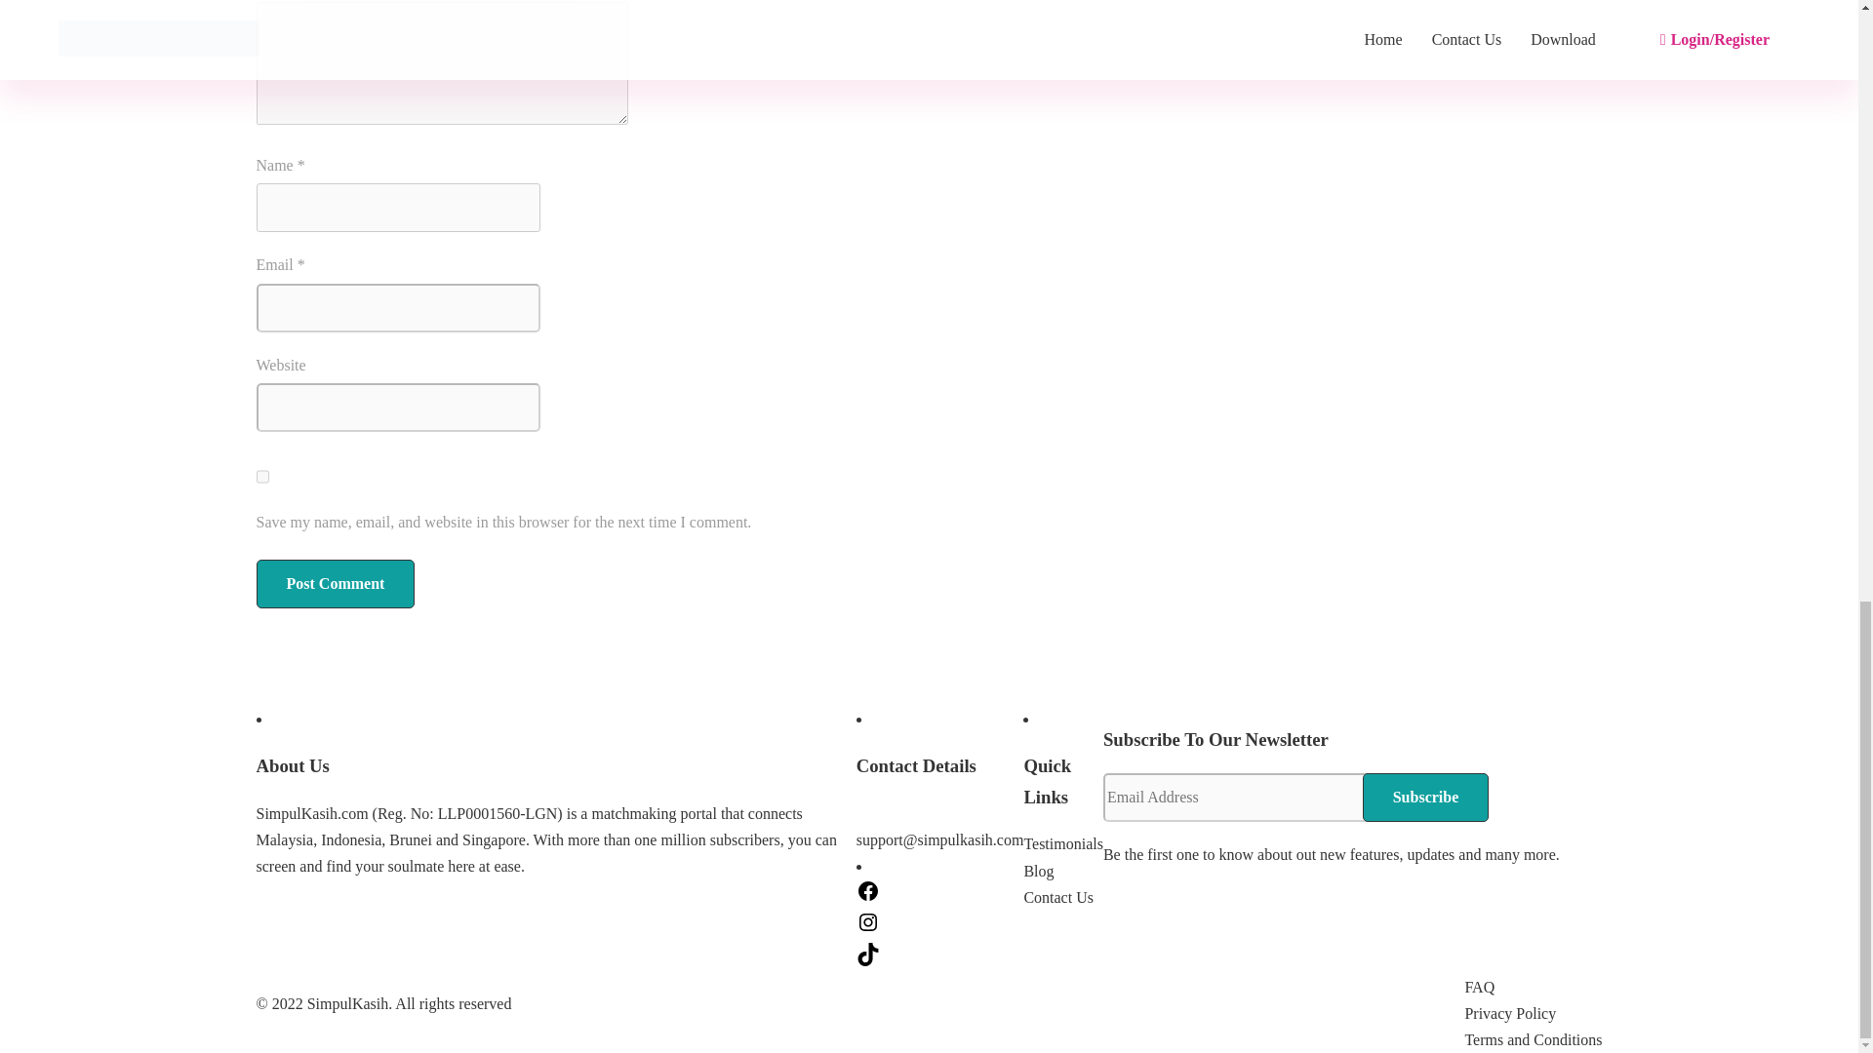 This screenshot has width=1873, height=1053. Describe the element at coordinates (334, 583) in the screenshot. I see `Post Comment` at that location.